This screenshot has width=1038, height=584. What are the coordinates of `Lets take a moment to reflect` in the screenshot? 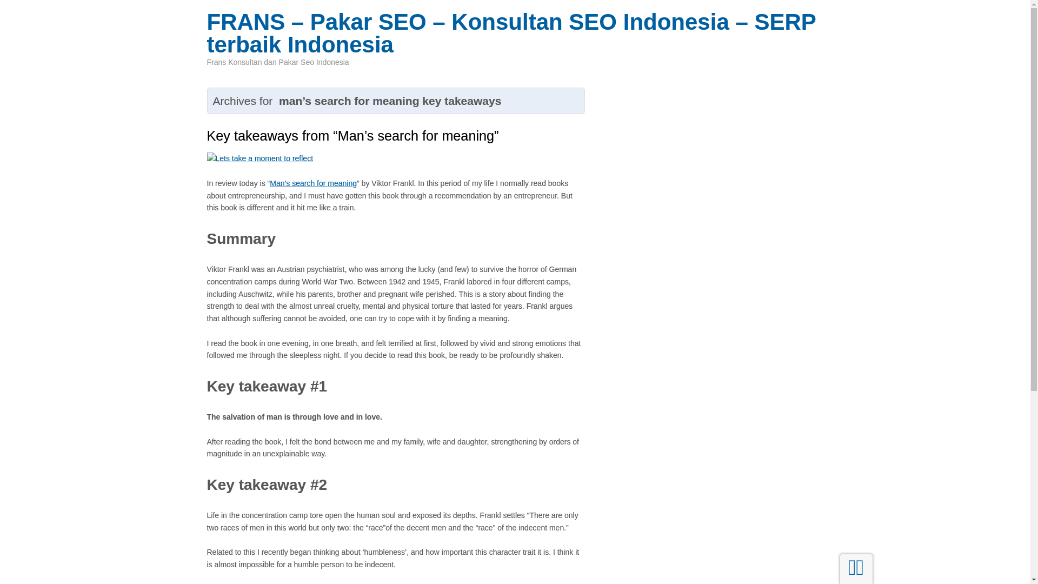 It's located at (259, 158).